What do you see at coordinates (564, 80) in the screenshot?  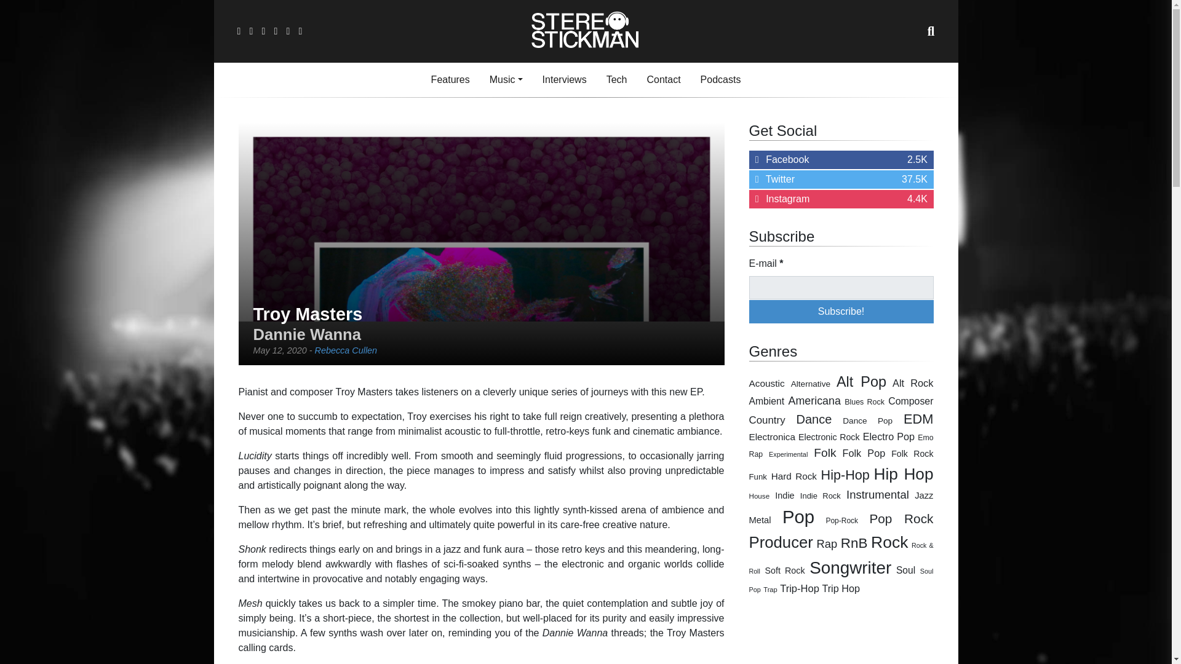 I see `Interviews` at bounding box center [564, 80].